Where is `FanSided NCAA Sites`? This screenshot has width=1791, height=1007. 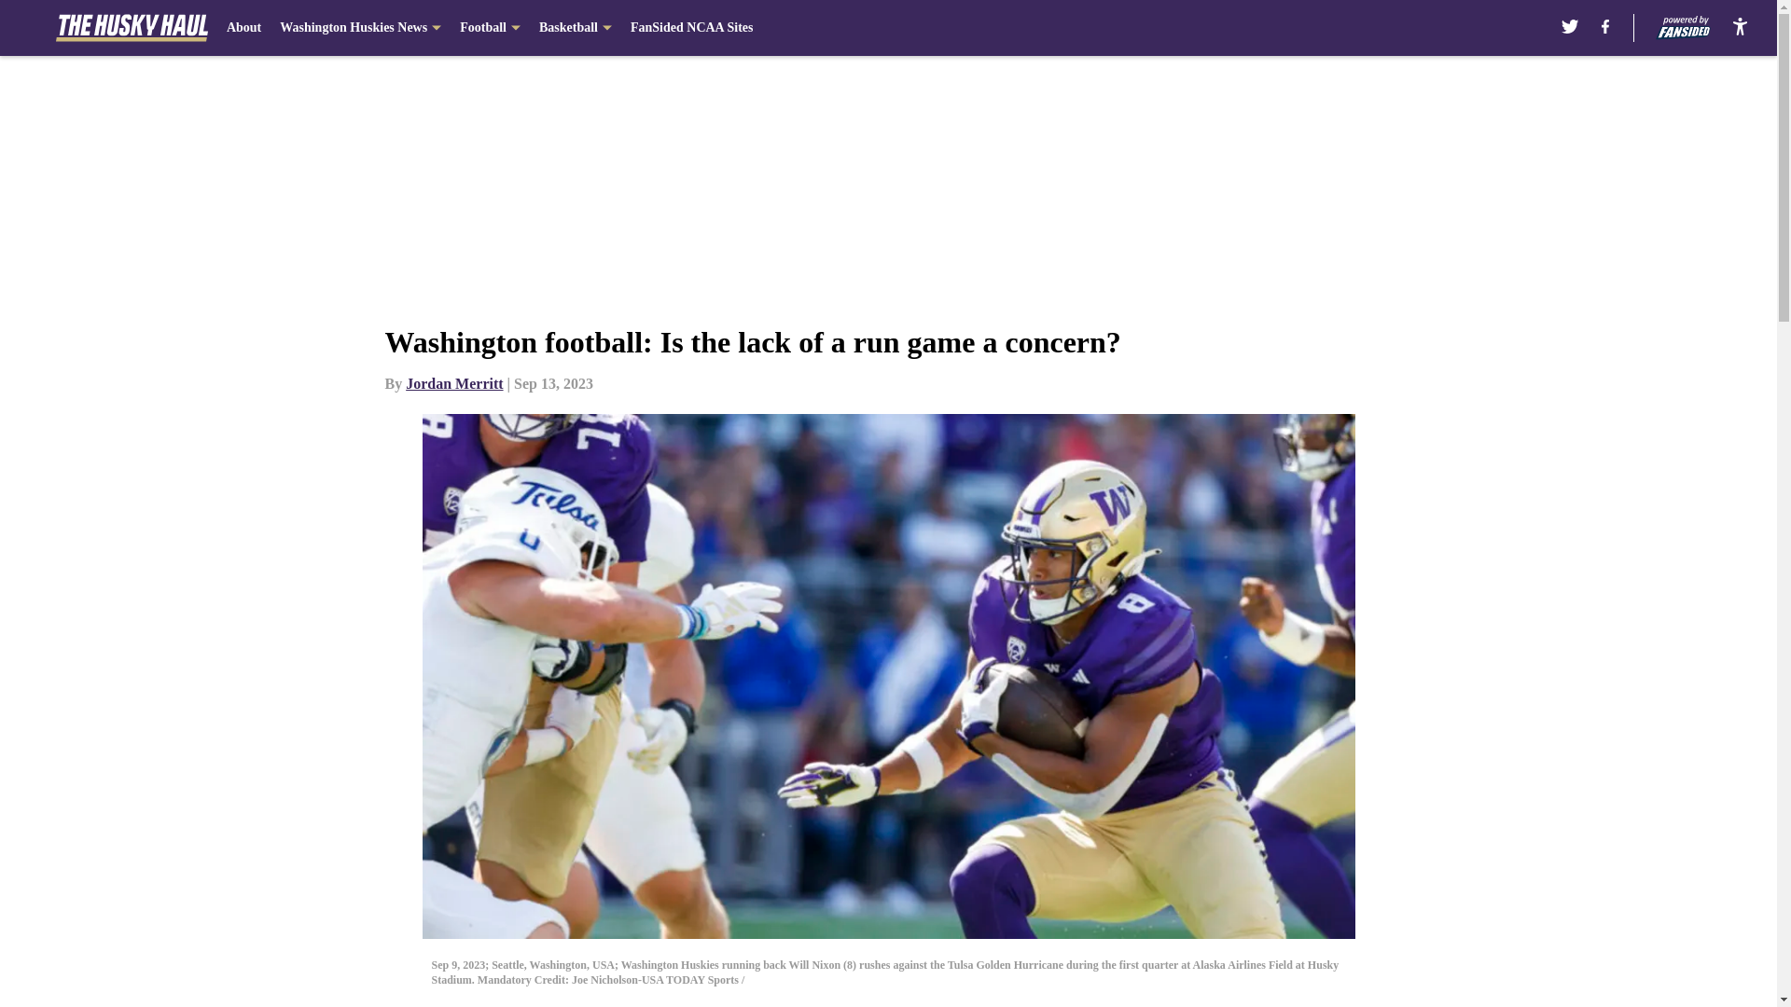
FanSided NCAA Sites is located at coordinates (690, 28).